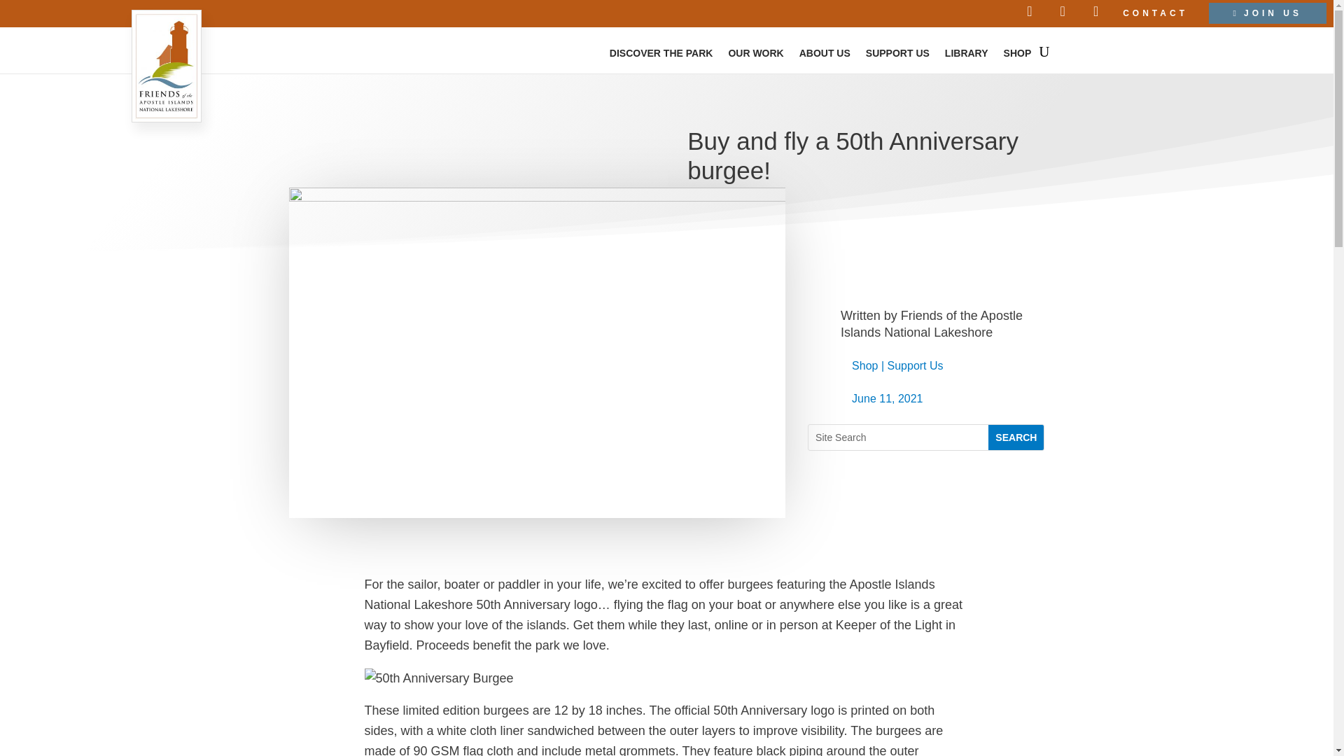 The image size is (1344, 756). What do you see at coordinates (966, 55) in the screenshot?
I see `LIBRARY` at bounding box center [966, 55].